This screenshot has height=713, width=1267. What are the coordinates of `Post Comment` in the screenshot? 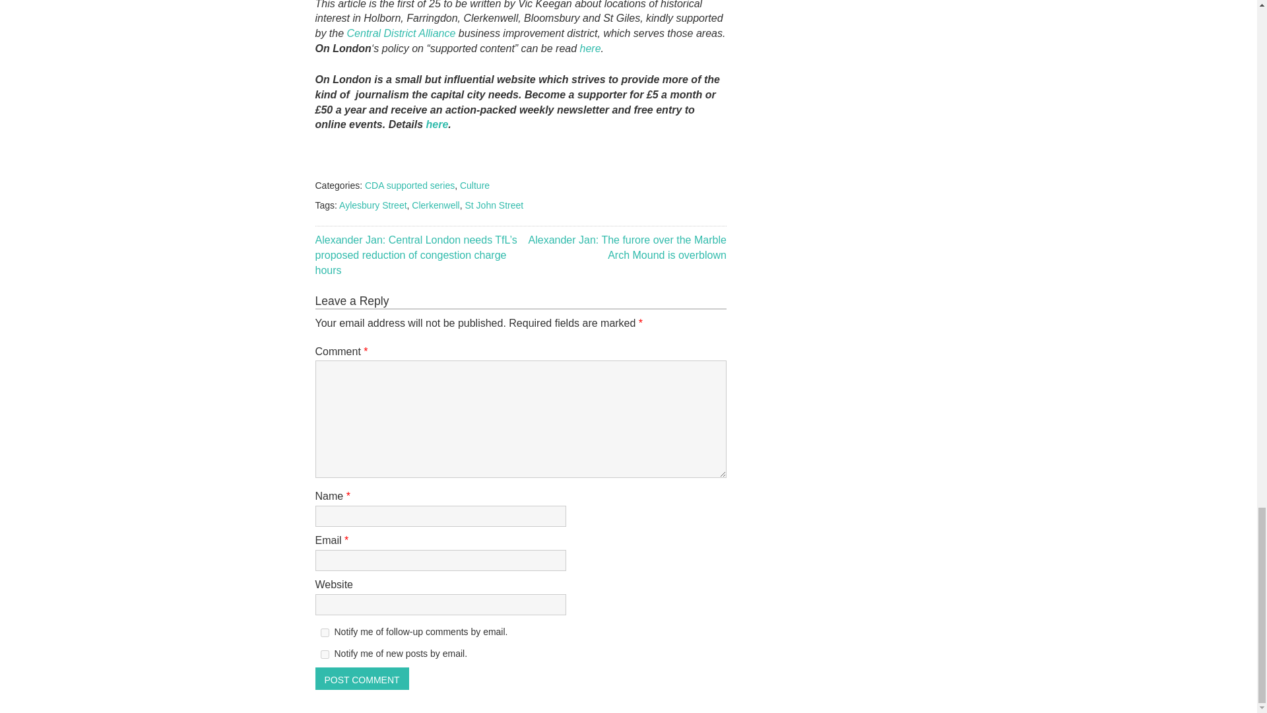 It's located at (362, 679).